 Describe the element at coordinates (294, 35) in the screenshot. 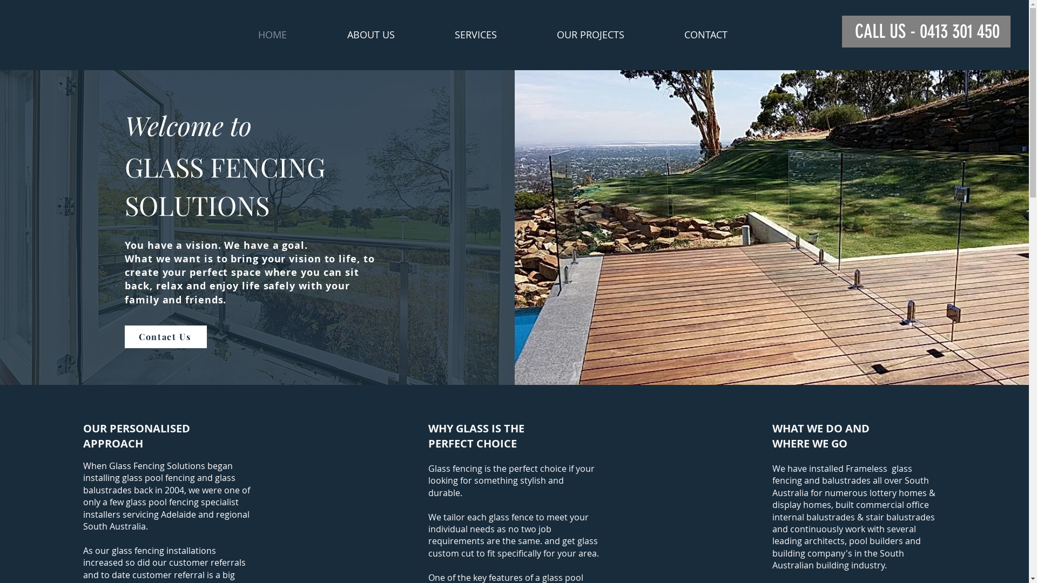

I see `HOME` at that location.